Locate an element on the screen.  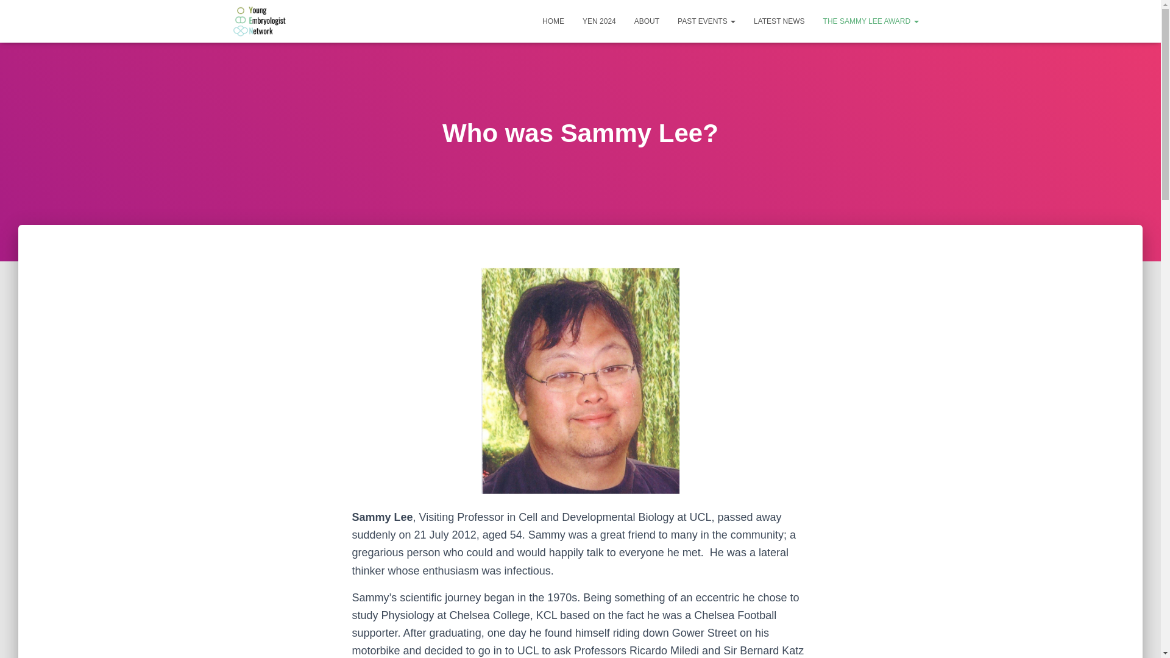
LATEST NEWS is located at coordinates (779, 21).